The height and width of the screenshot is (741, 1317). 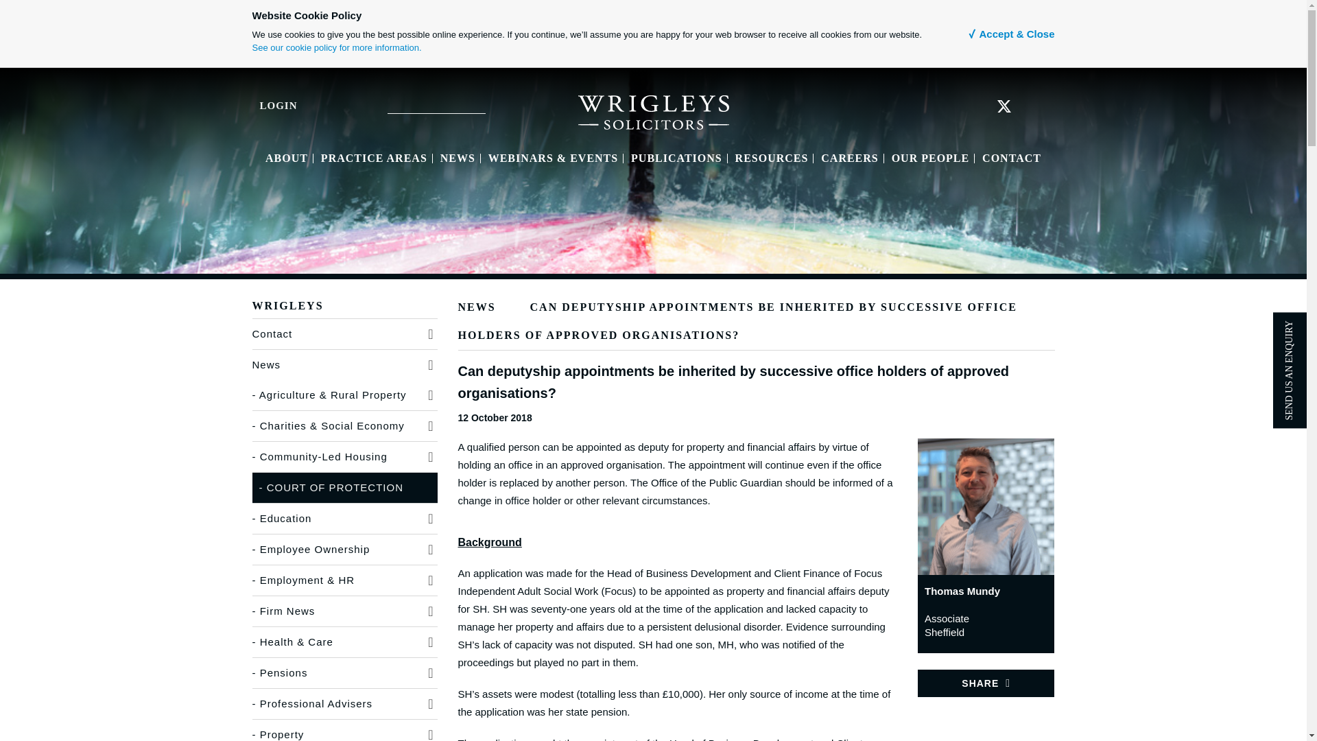 I want to click on Thomas Mundy, so click(x=986, y=506).